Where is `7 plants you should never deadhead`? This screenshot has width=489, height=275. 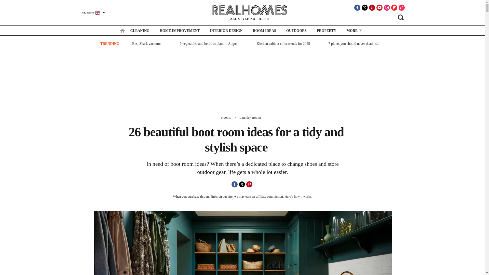 7 plants you should never deadhead is located at coordinates (354, 43).